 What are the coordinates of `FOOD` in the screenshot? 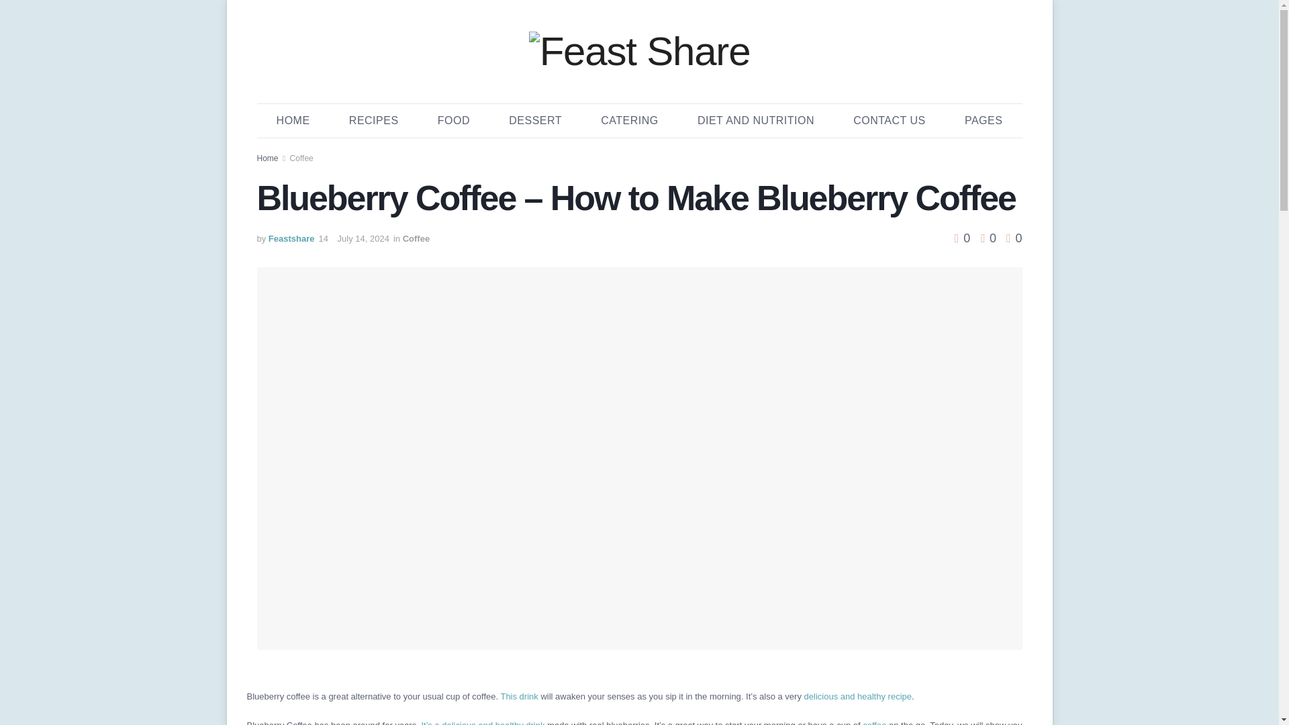 It's located at (454, 121).